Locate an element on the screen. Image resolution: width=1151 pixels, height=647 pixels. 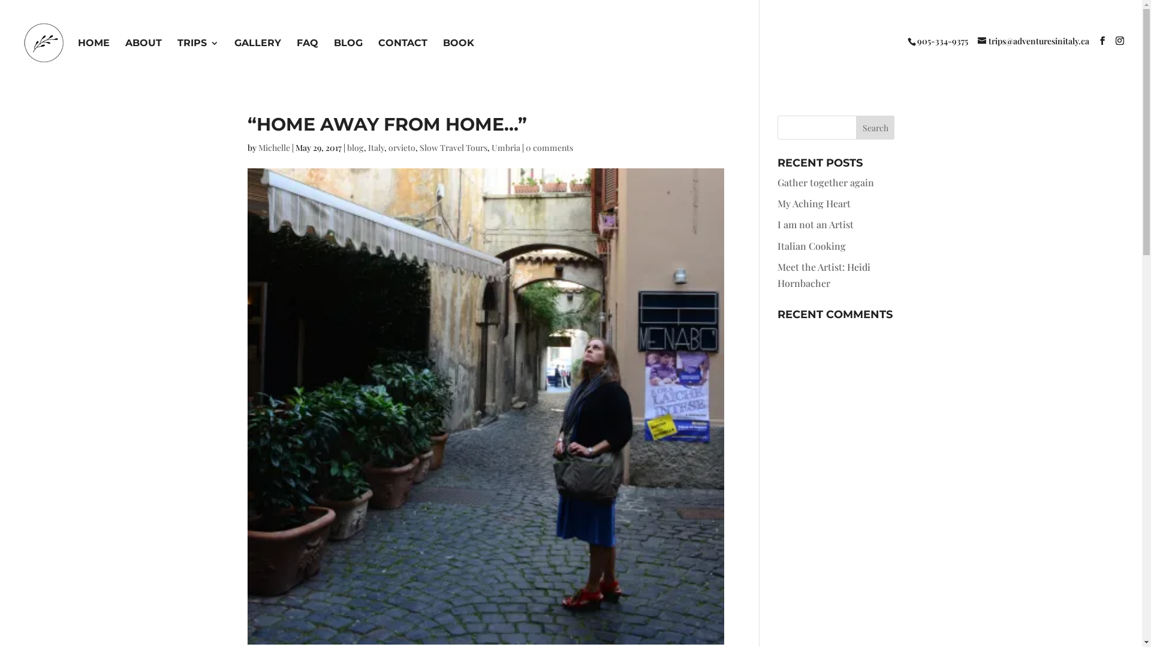
BOOK is located at coordinates (459, 53).